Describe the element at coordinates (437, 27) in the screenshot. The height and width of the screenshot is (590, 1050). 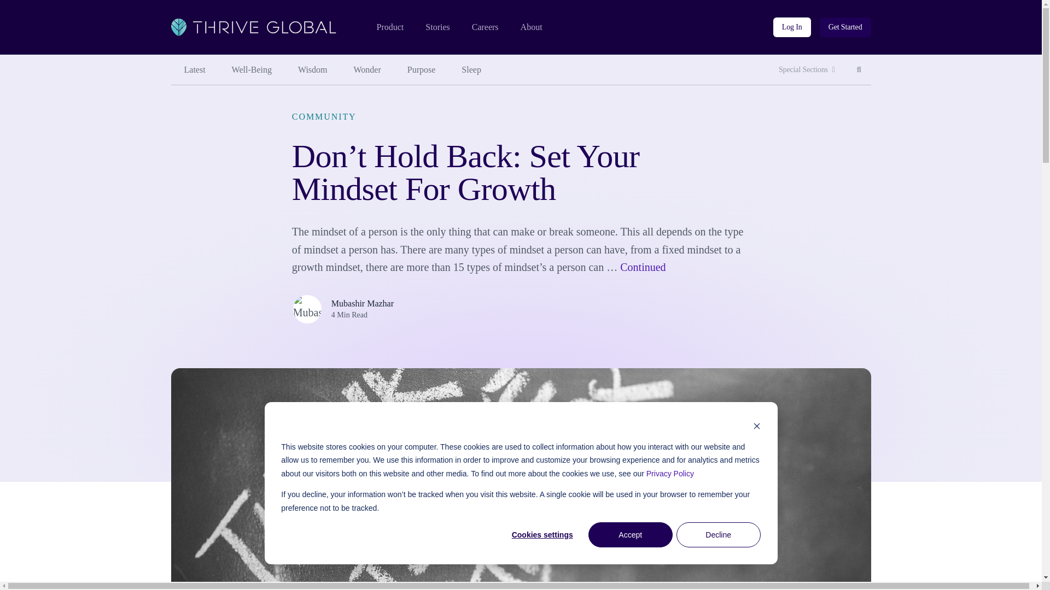
I see `Log In` at that location.